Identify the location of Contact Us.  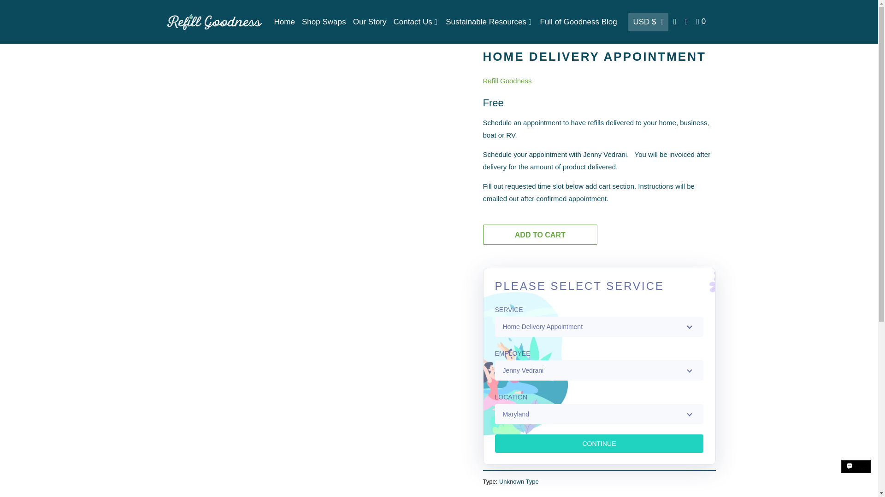
(416, 22).